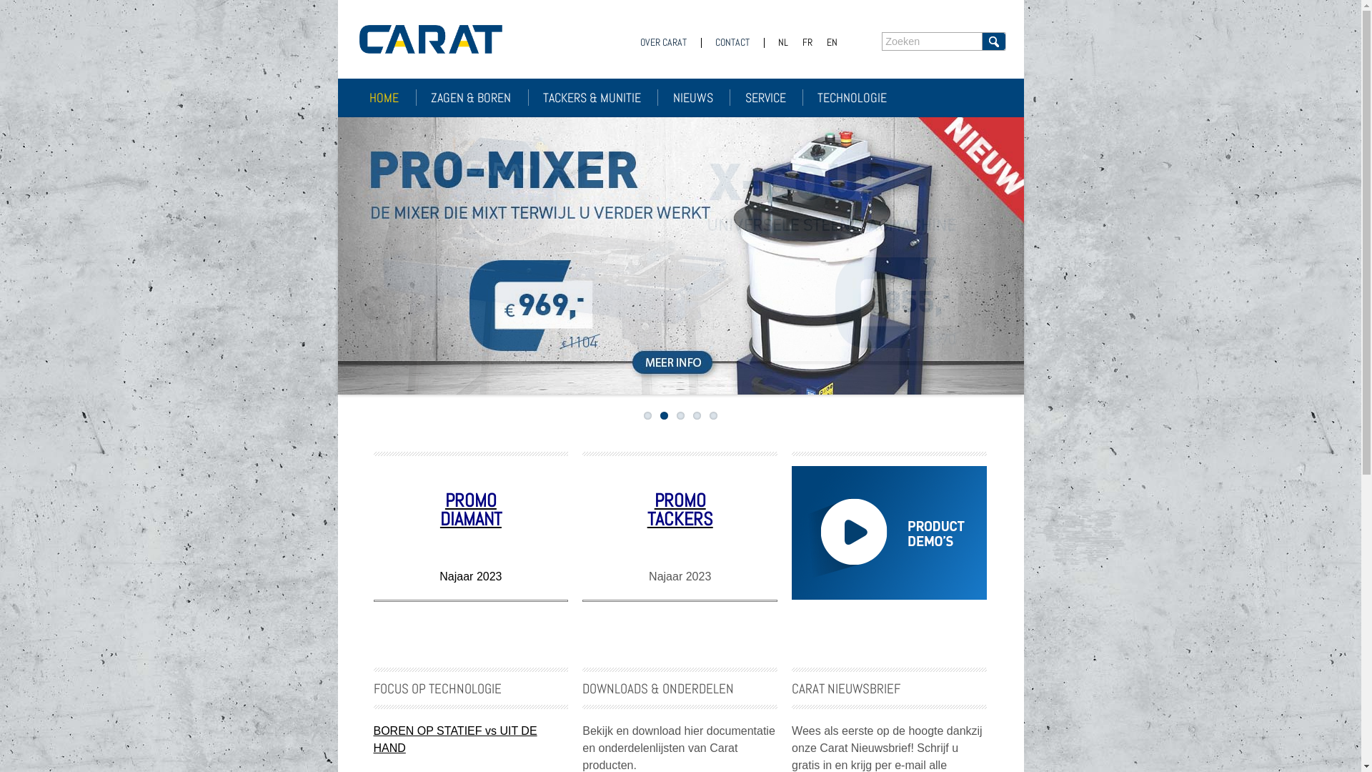 This screenshot has height=772, width=1372. Describe the element at coordinates (471, 510) in the screenshot. I see `PROMO
DIAMANT` at that location.